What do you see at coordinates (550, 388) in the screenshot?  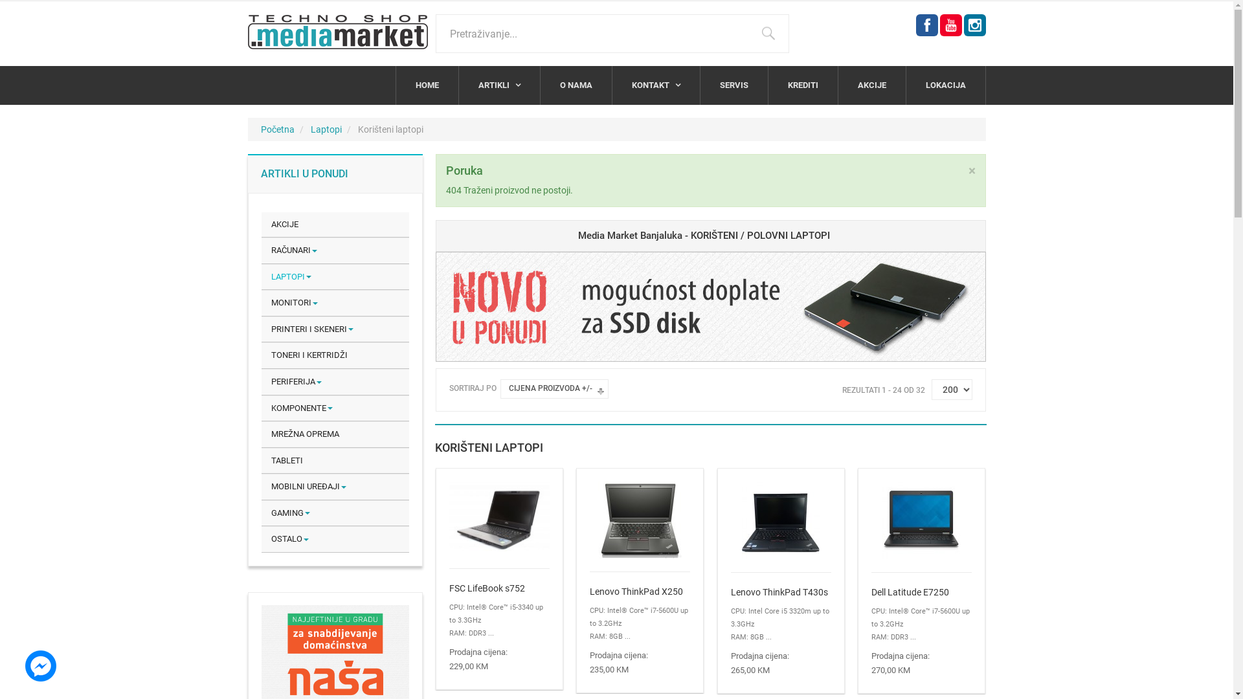 I see `CIJENA PROIZVODA +/-` at bounding box center [550, 388].